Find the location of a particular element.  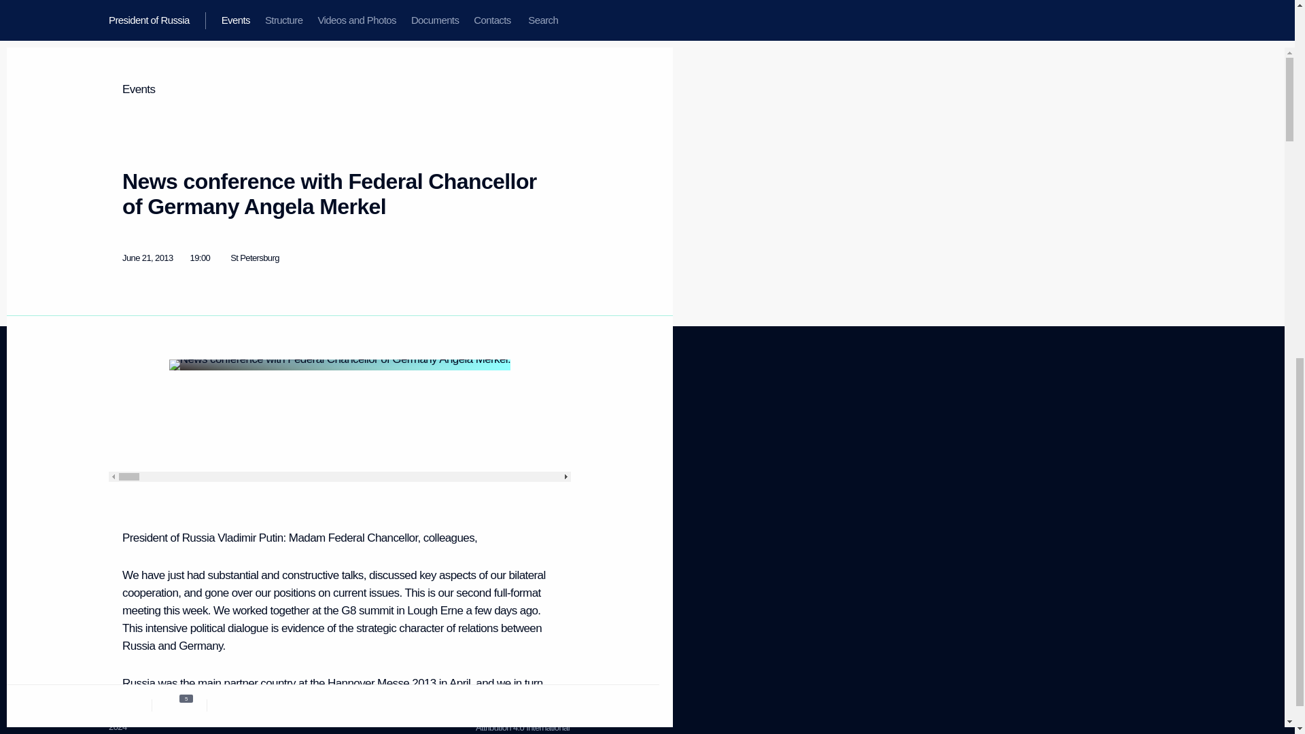

Subscribe is located at coordinates (126, 579).